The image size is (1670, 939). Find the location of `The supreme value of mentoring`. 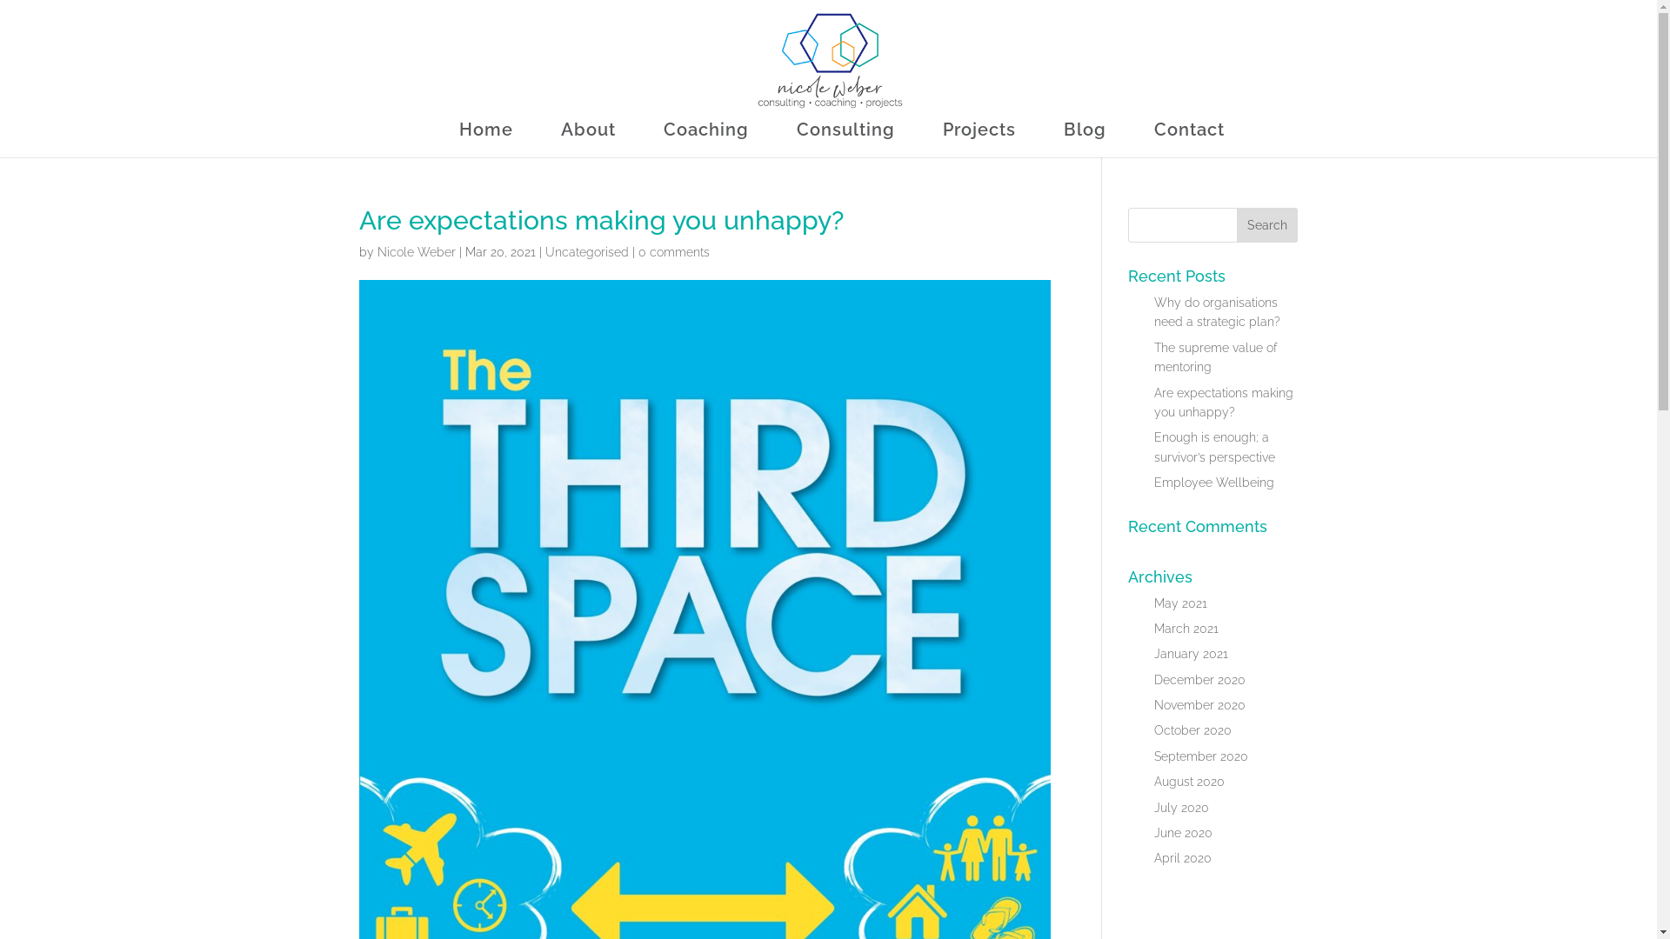

The supreme value of mentoring is located at coordinates (1216, 357).